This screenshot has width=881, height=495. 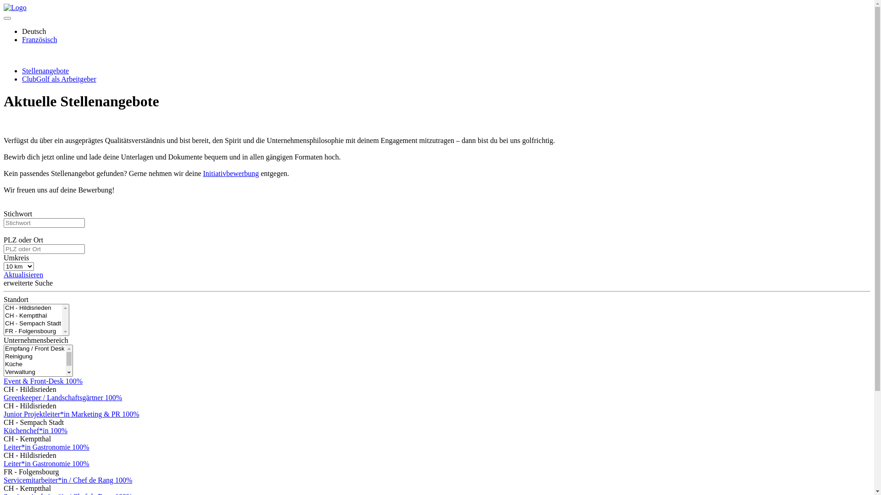 I want to click on Leiter*in Gastronomie 100%
FR - Folgensbourg, so click(x=437, y=468).